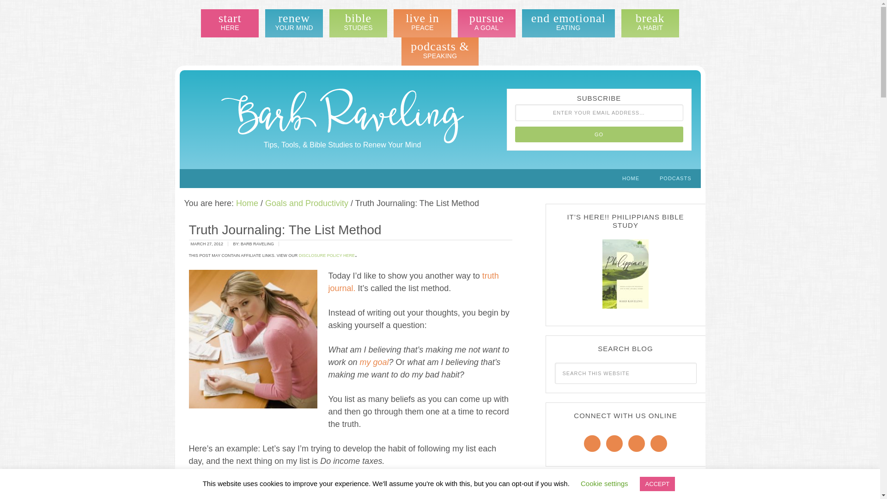 The height and width of the screenshot is (499, 887). I want to click on Search, so click(294, 23).